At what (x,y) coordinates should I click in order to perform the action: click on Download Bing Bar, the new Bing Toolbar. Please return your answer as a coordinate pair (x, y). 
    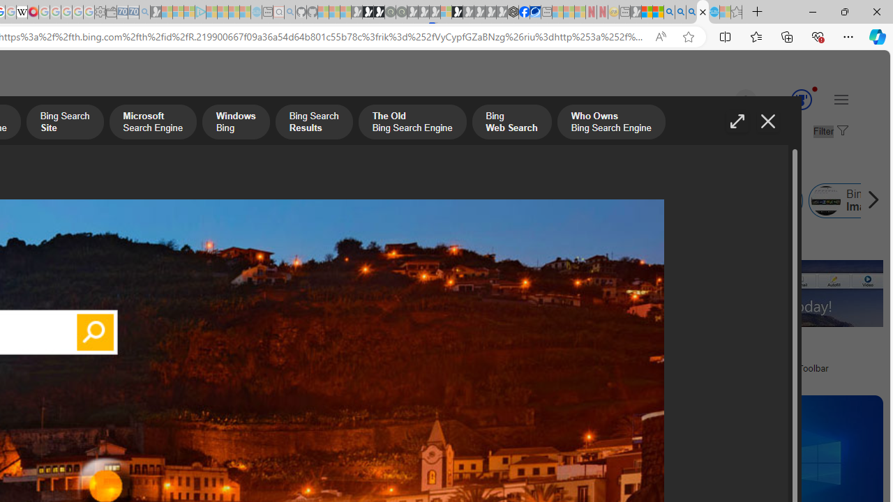
    Looking at the image, I should click on (771, 368).